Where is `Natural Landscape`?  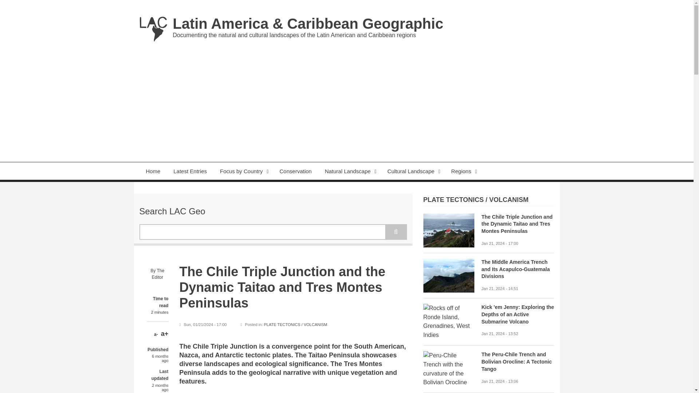
Natural Landscape is located at coordinates (349, 171).